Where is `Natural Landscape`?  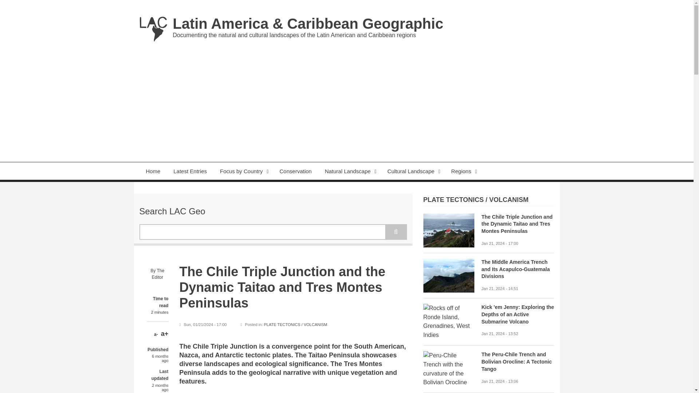
Natural Landscape is located at coordinates (349, 171).